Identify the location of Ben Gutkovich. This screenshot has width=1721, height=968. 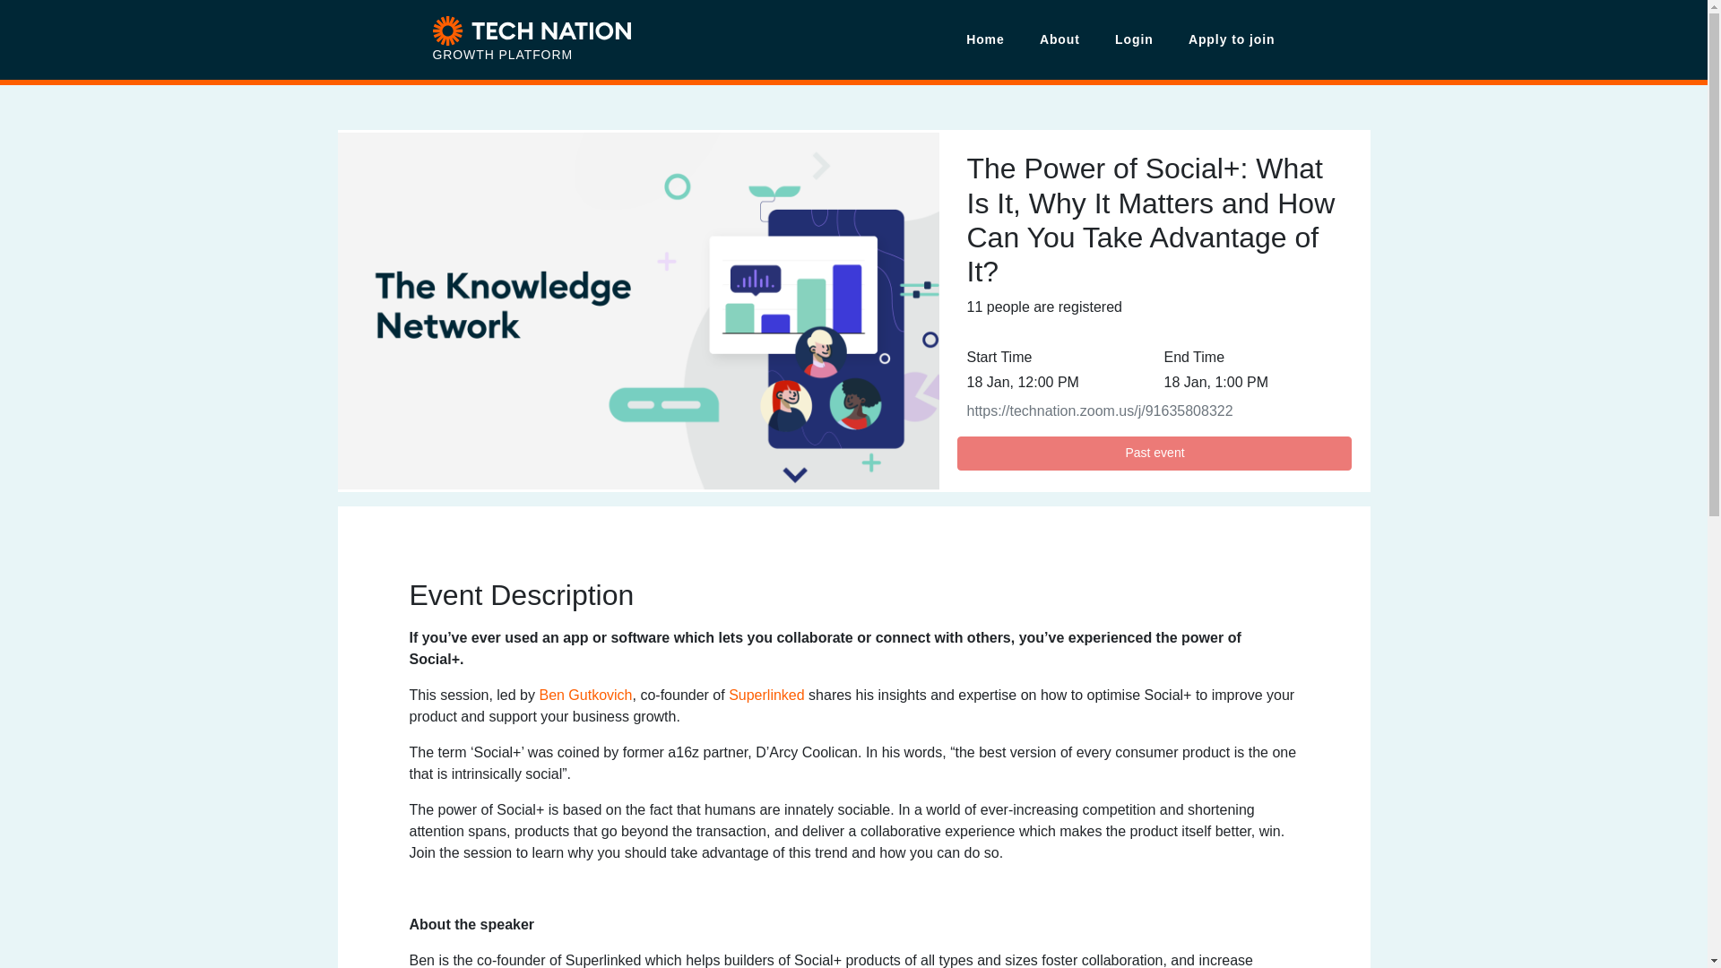
(584, 695).